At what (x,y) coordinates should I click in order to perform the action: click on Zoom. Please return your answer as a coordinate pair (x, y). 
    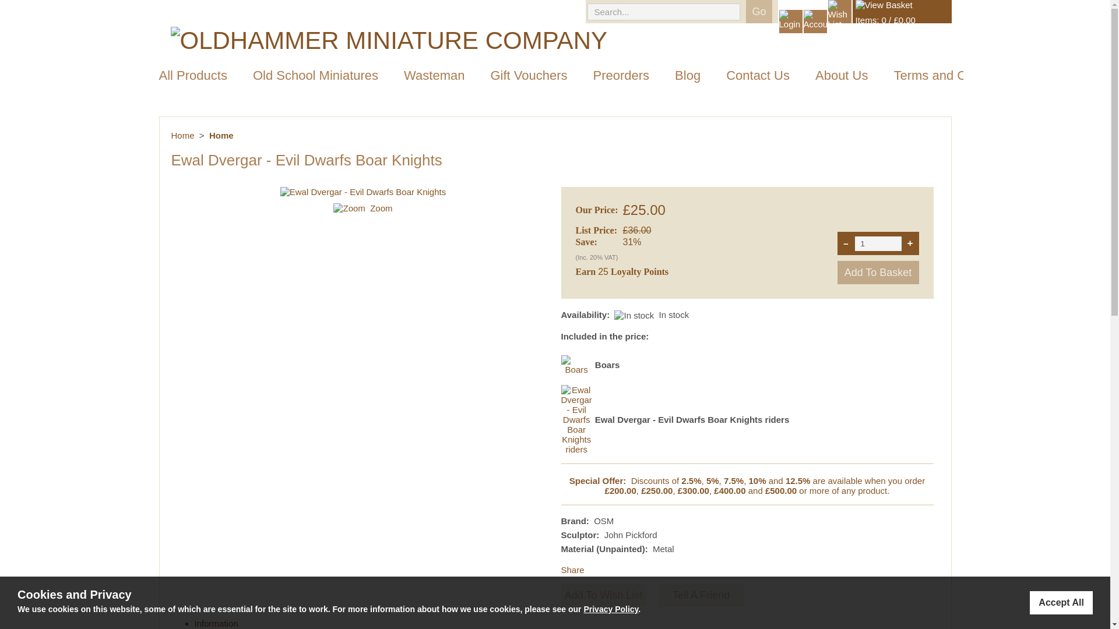
    Looking at the image, I should click on (576, 365).